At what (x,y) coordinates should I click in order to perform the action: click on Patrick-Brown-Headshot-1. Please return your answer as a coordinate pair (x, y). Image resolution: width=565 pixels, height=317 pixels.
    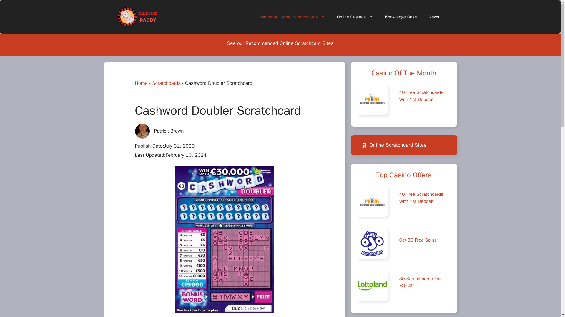
    Looking at the image, I should click on (142, 131).